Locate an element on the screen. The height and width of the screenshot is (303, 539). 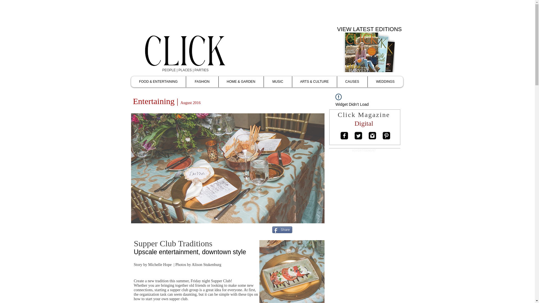
Share is located at coordinates (282, 229).